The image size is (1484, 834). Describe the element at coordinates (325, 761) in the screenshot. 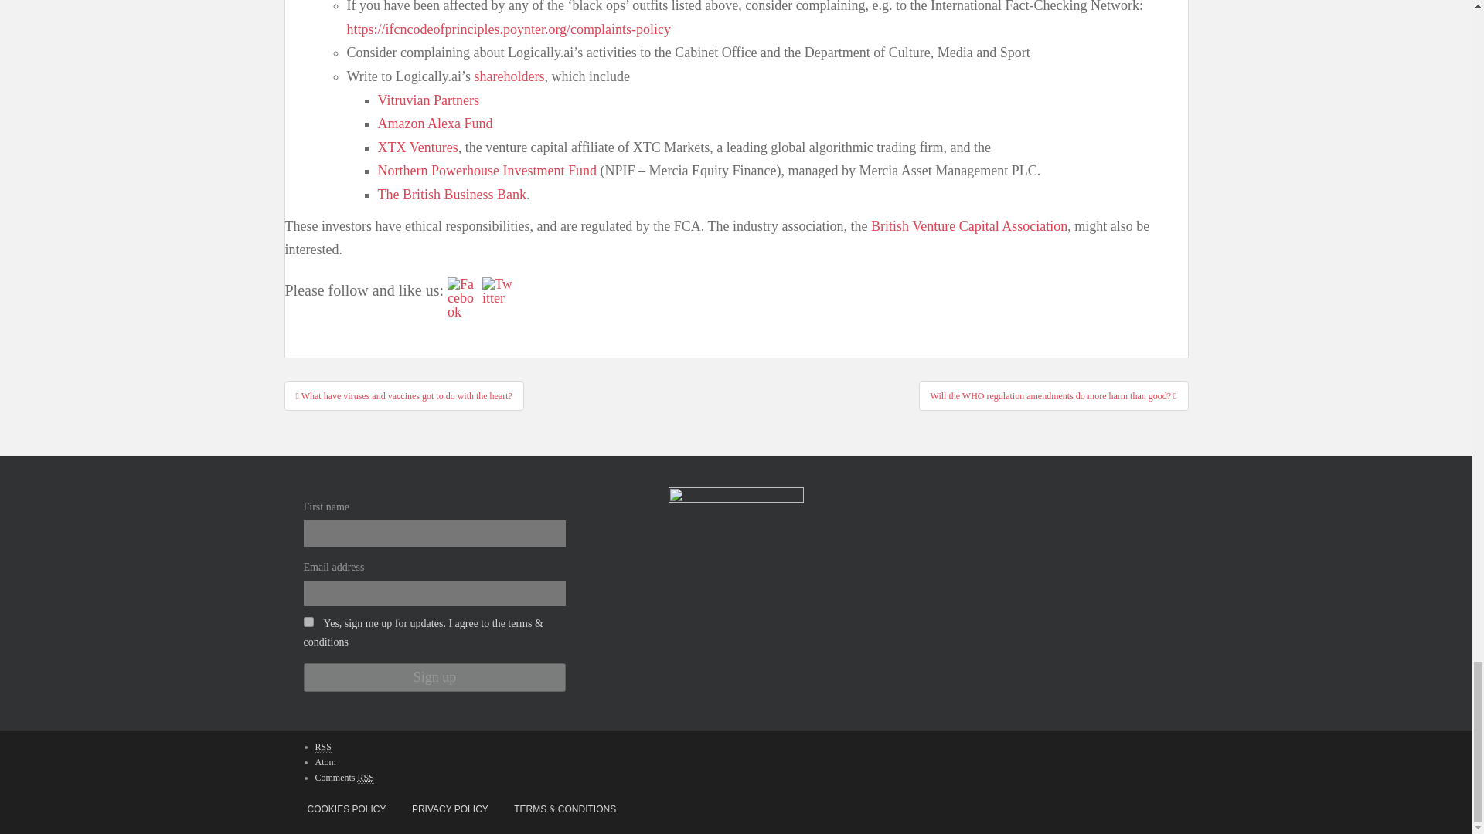

I see `Syndicate this site using Atom` at that location.